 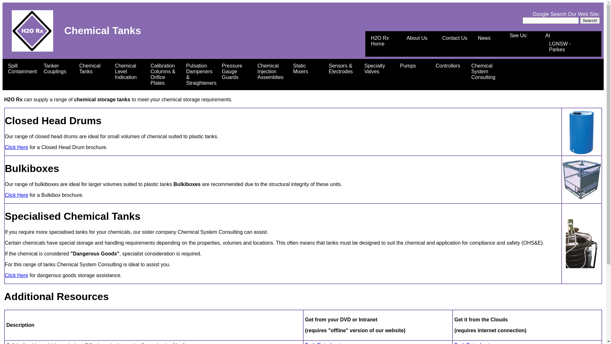 I want to click on Pulsation Dampeners & Straighteners, so click(x=200, y=75).